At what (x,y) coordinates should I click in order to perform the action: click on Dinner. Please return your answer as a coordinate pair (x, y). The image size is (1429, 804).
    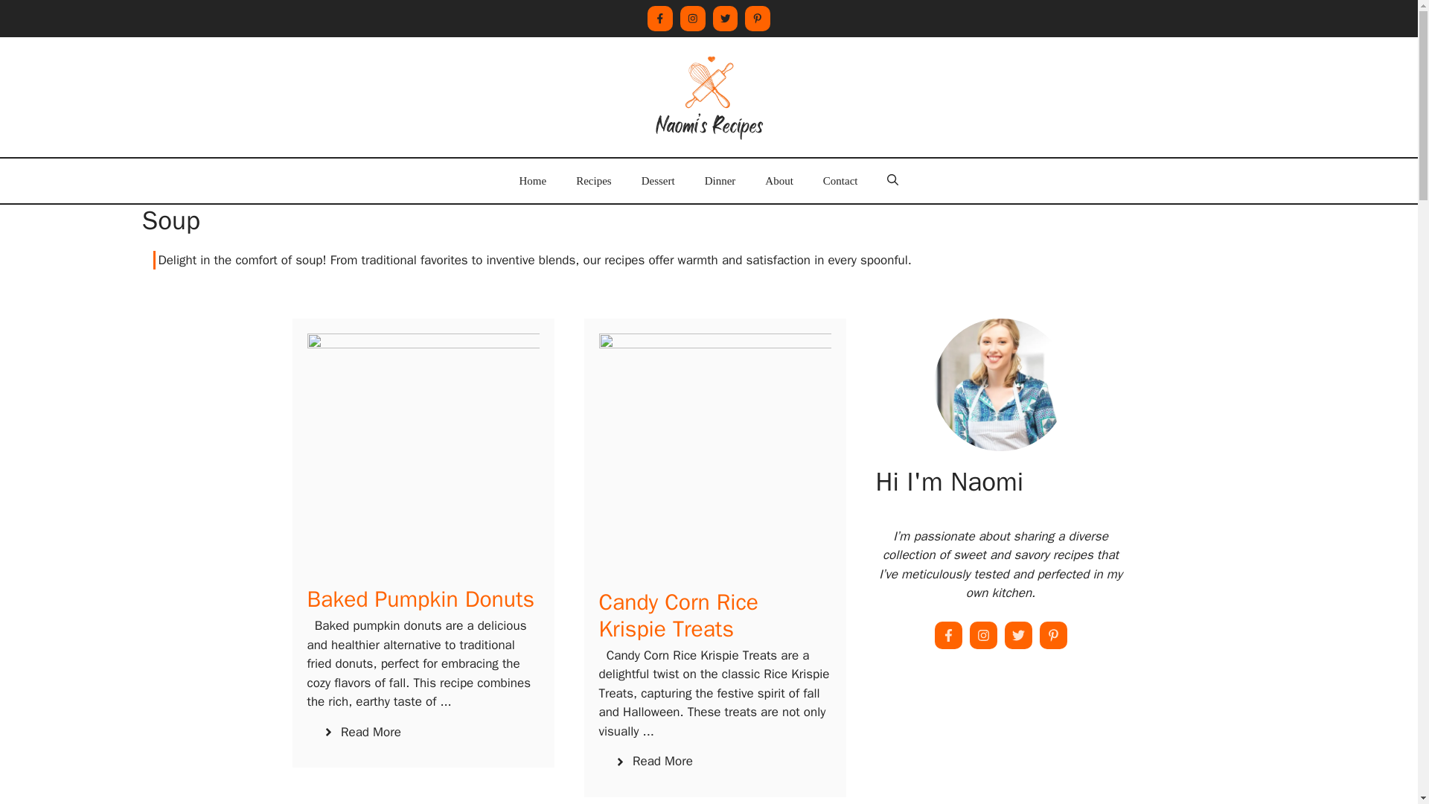
    Looking at the image, I should click on (720, 180).